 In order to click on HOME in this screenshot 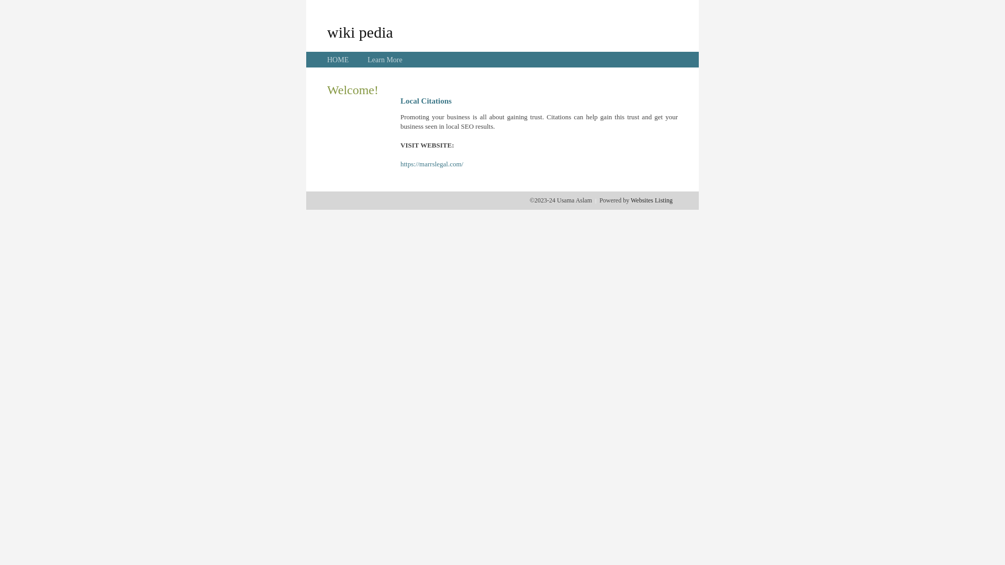, I will do `click(338, 60)`.